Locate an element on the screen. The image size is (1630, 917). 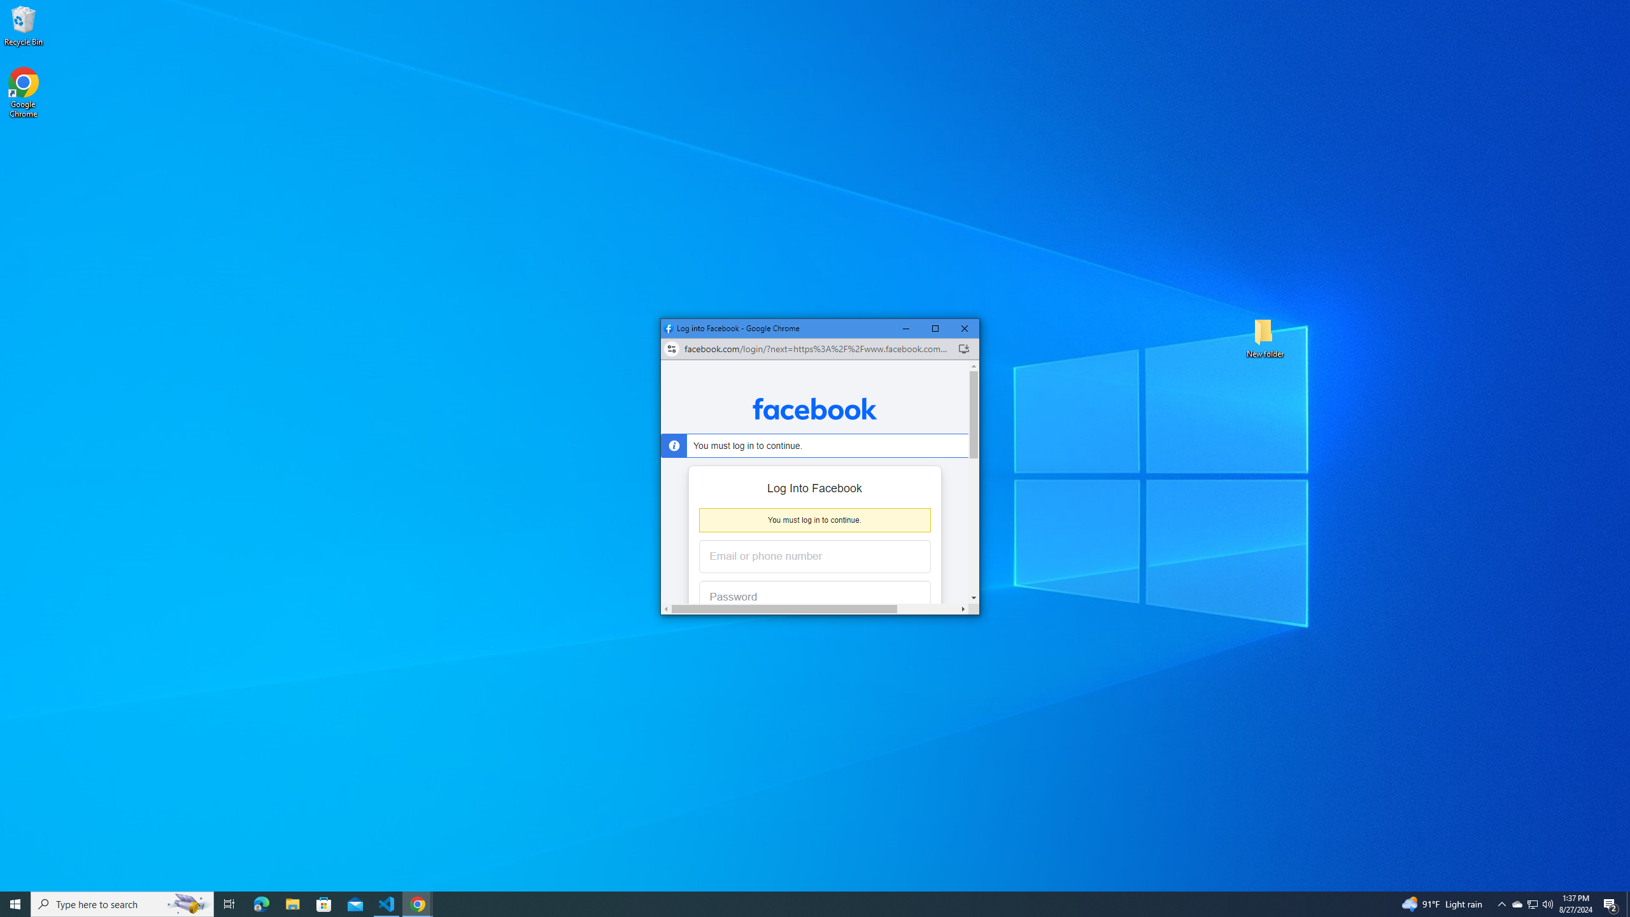
Microsoft Edge is located at coordinates (261, 904).